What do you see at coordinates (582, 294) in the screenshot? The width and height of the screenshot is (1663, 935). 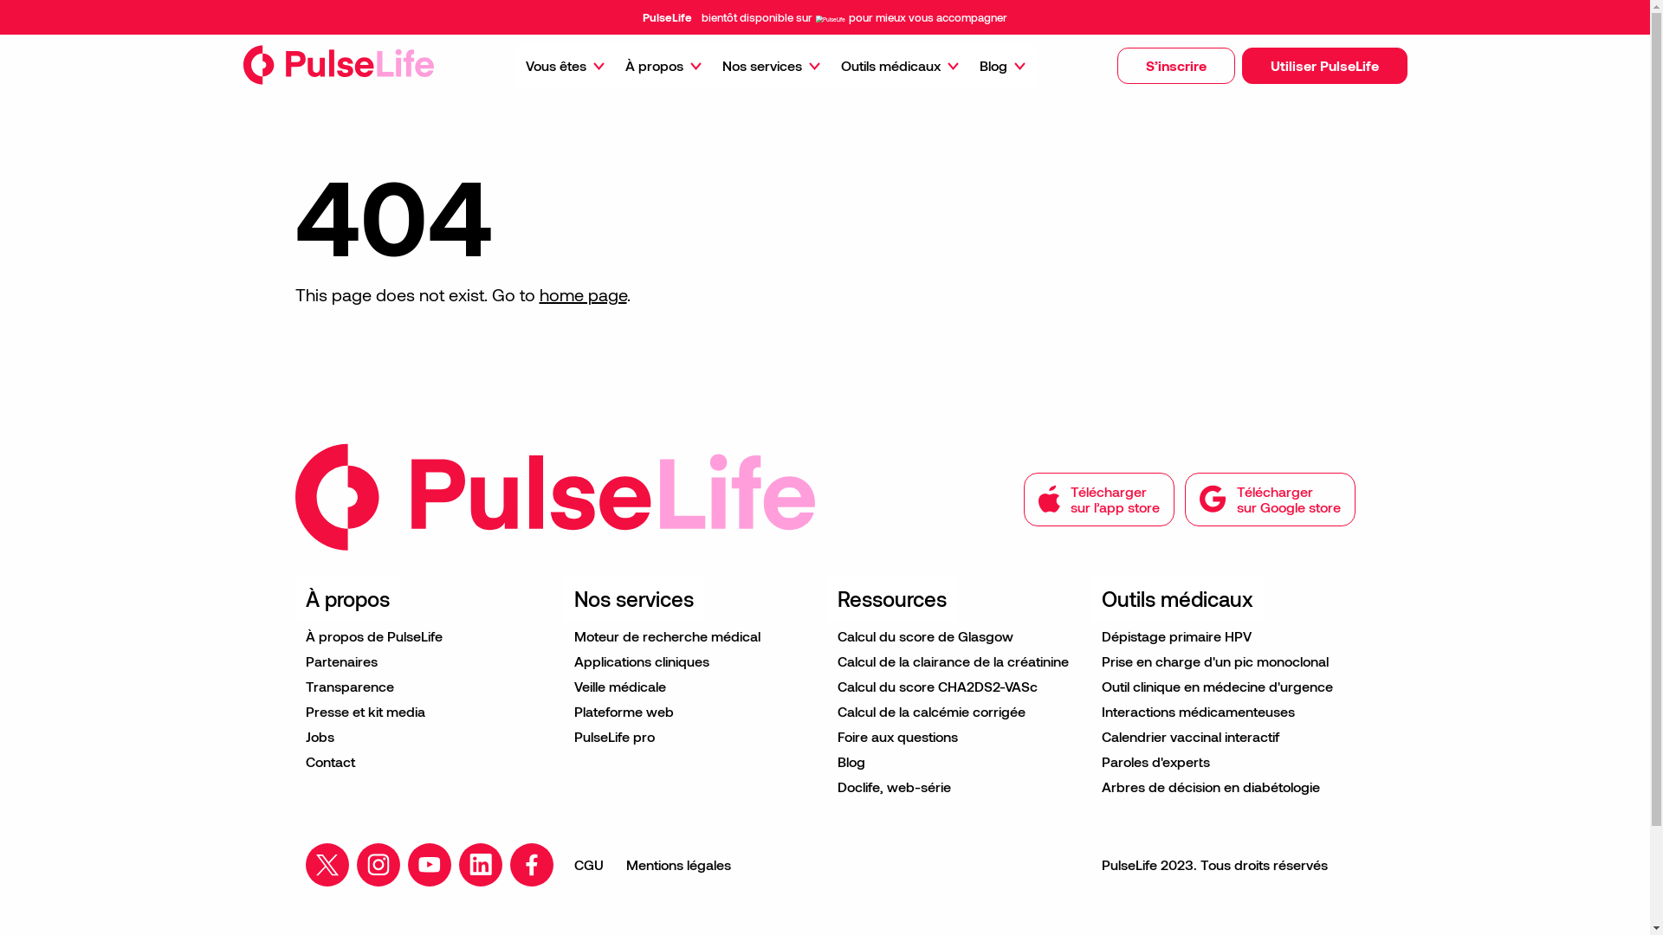 I see `home page` at bounding box center [582, 294].